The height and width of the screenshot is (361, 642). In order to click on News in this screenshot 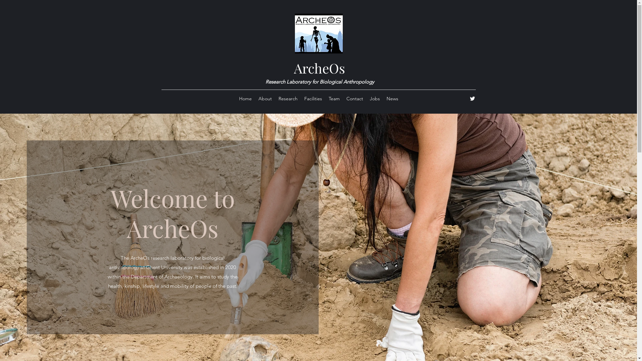, I will do `click(393, 99)`.